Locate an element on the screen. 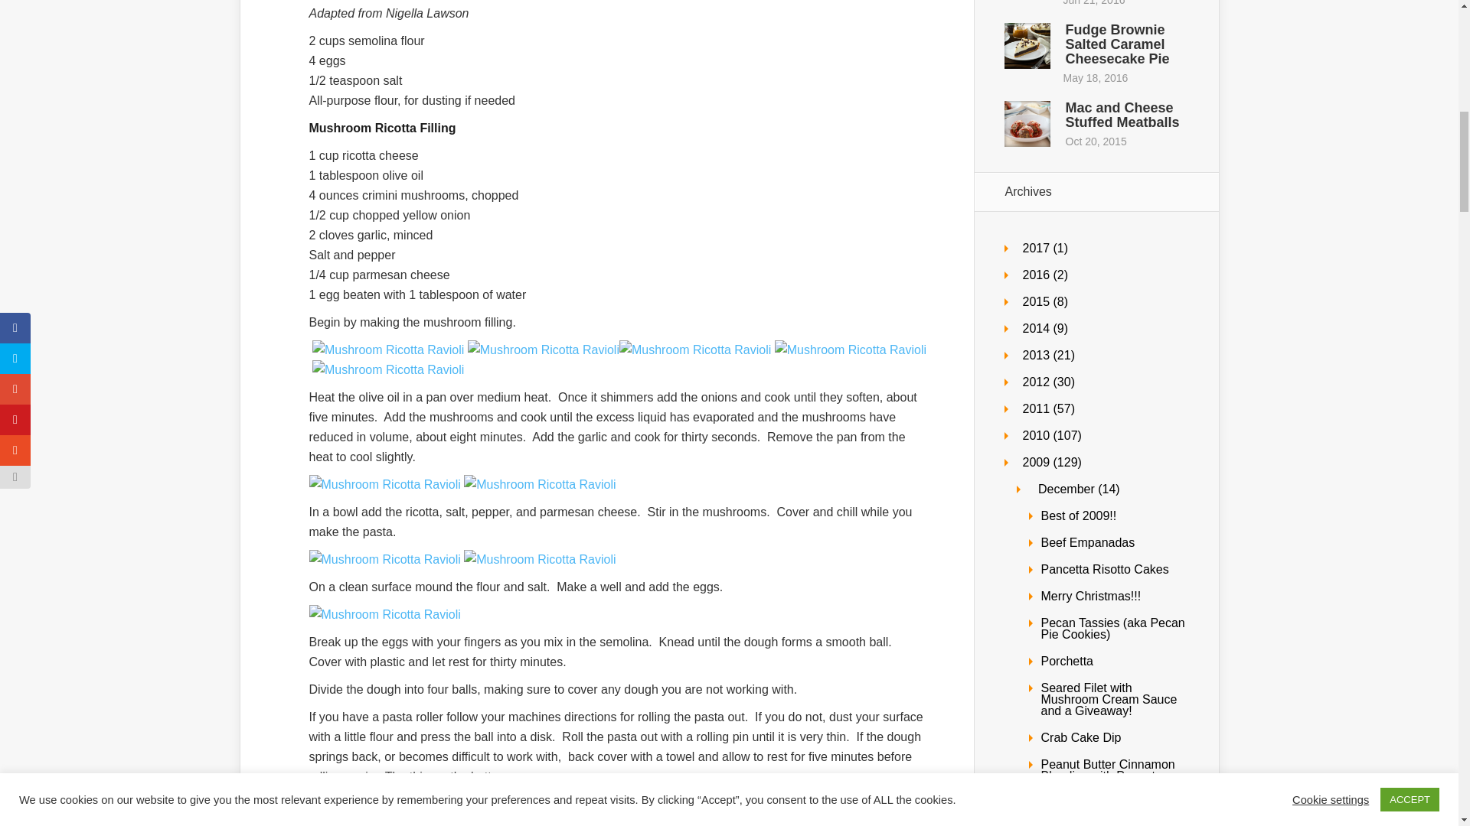 The width and height of the screenshot is (1470, 826). Mushroom Ricotta Ravioli is located at coordinates (543, 350).